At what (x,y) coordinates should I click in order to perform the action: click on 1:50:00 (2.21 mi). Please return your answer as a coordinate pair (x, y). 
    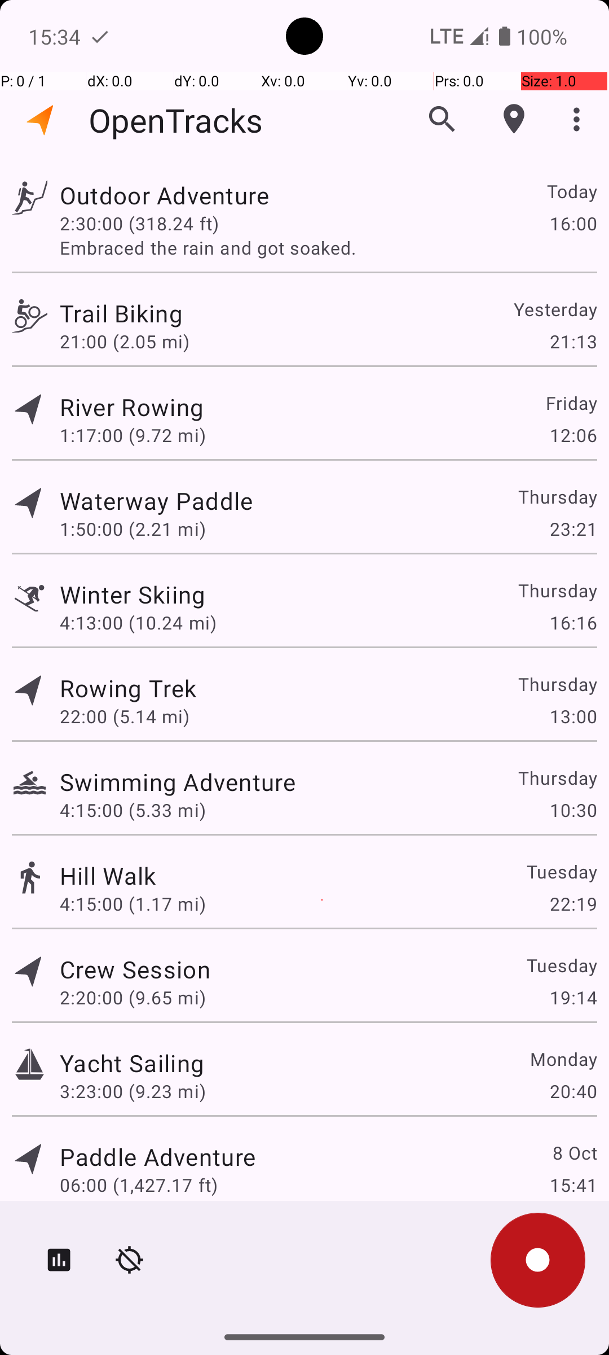
    Looking at the image, I should click on (133, 528).